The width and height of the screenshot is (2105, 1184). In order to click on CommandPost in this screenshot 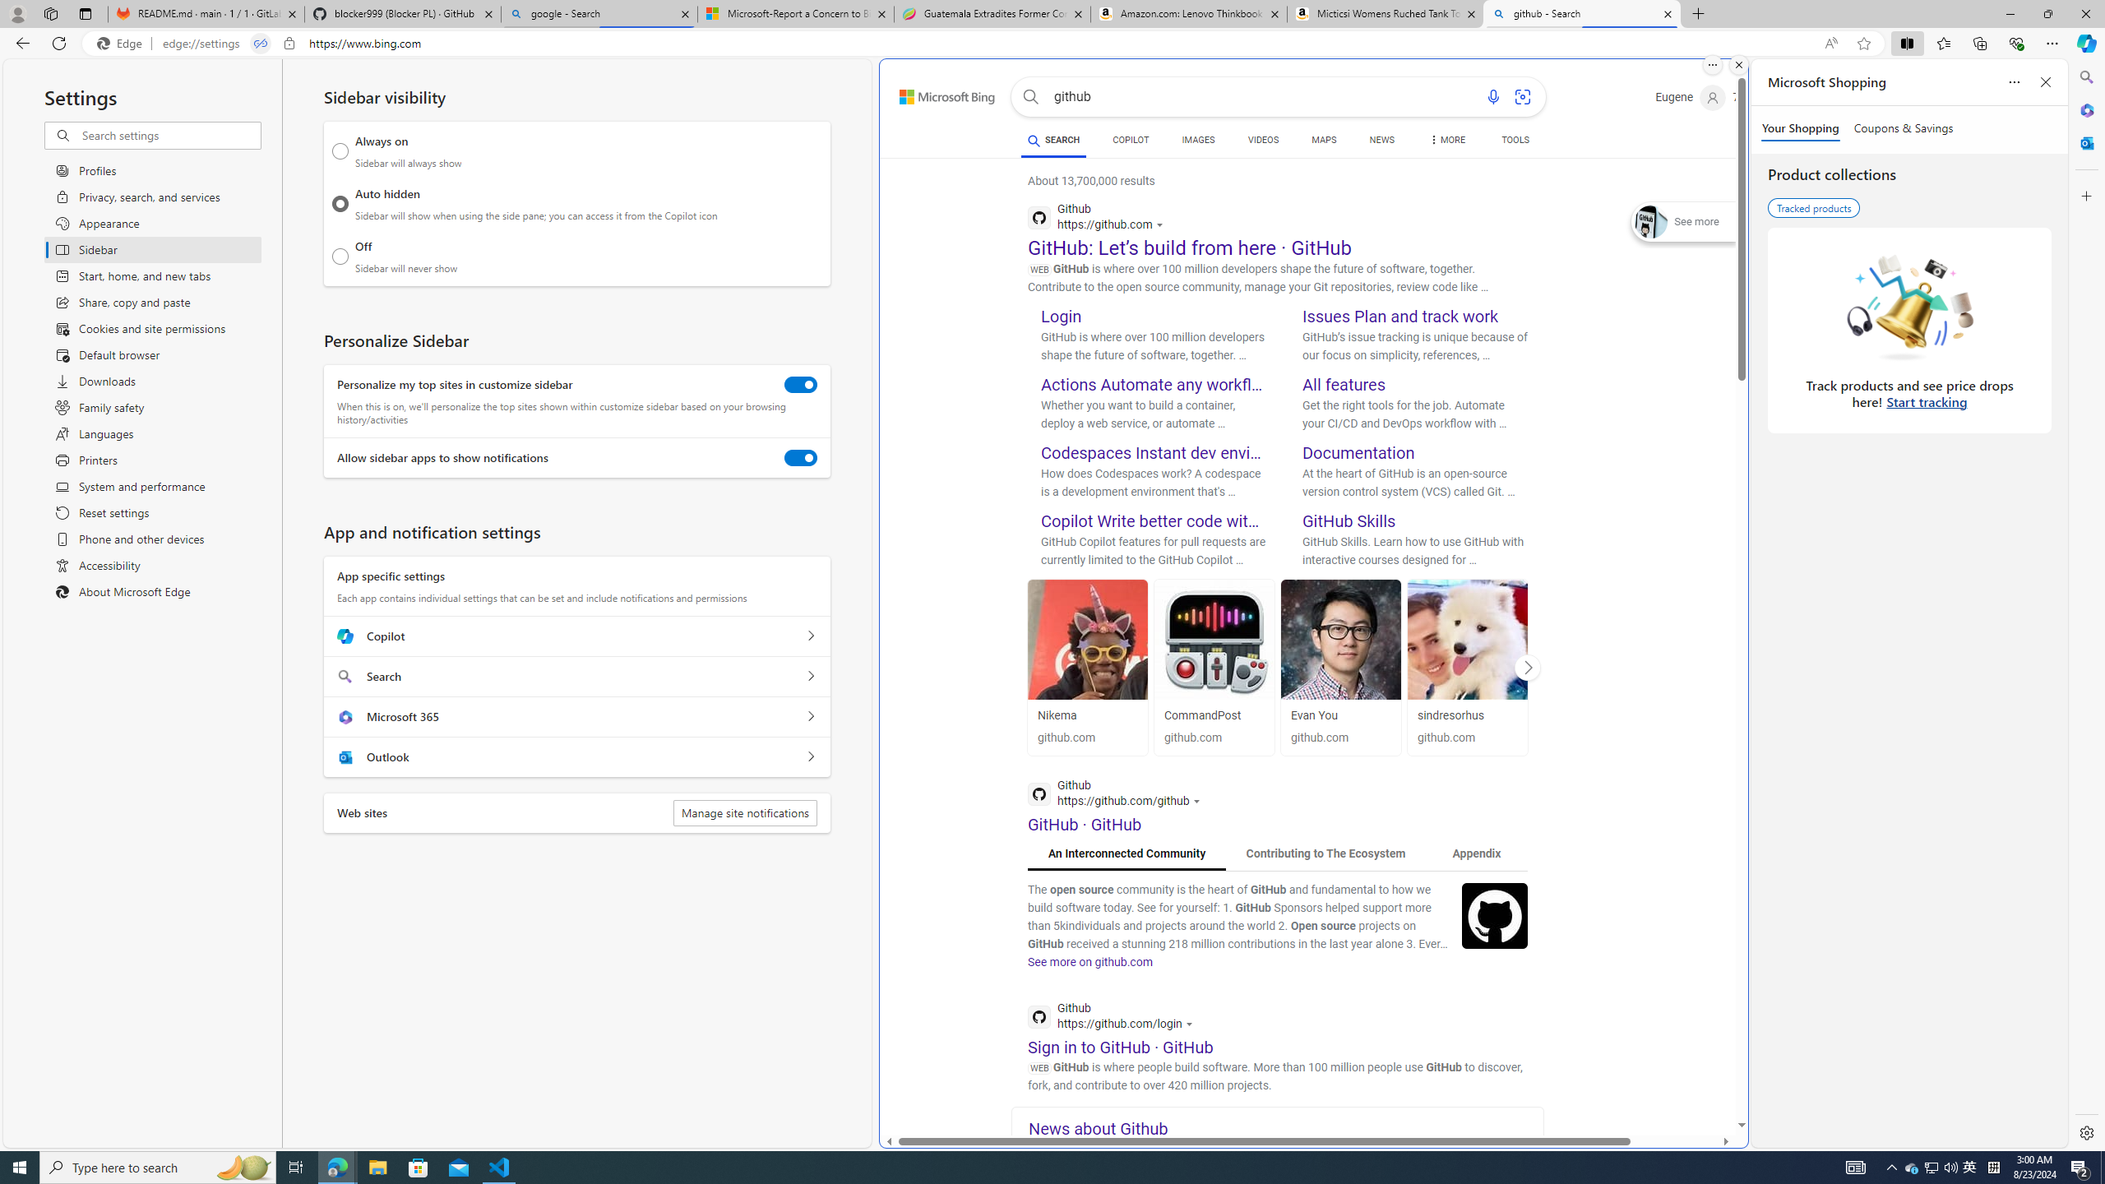, I will do `click(1202, 715)`.